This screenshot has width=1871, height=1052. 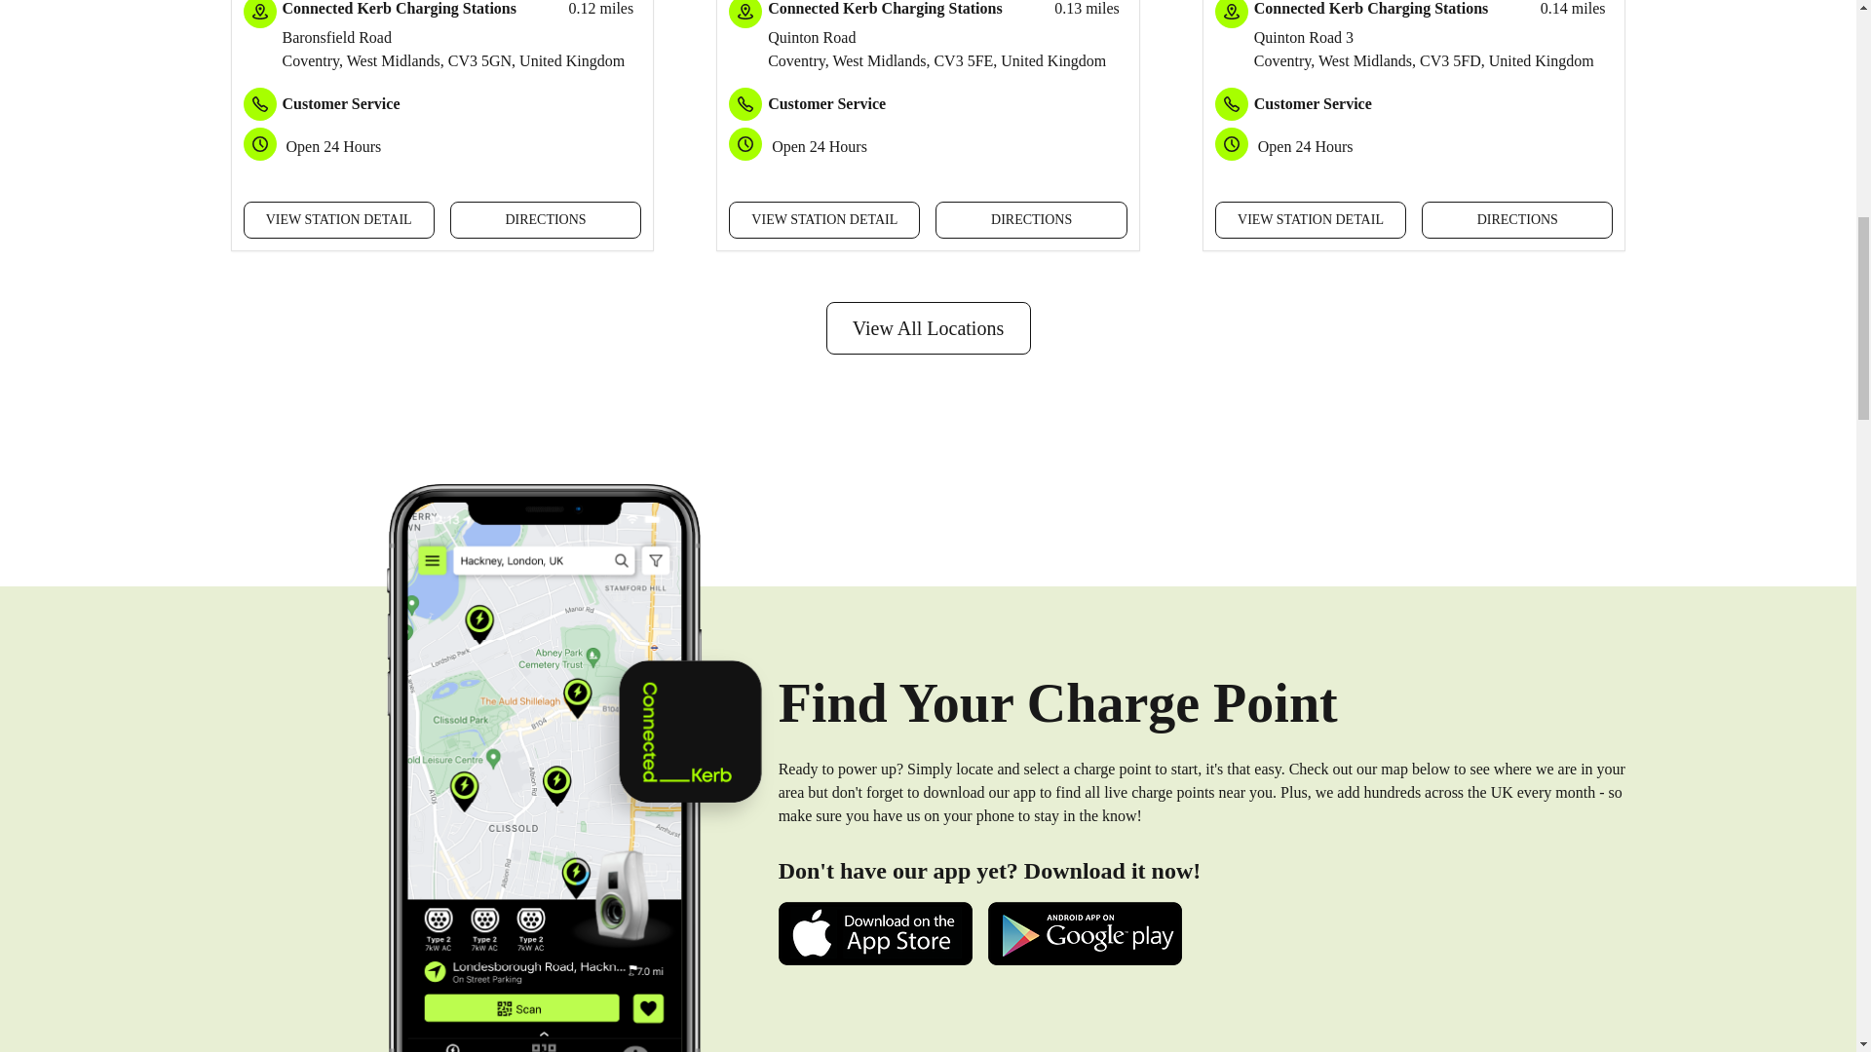 What do you see at coordinates (546, 220) in the screenshot?
I see `DIRECTIONS` at bounding box center [546, 220].